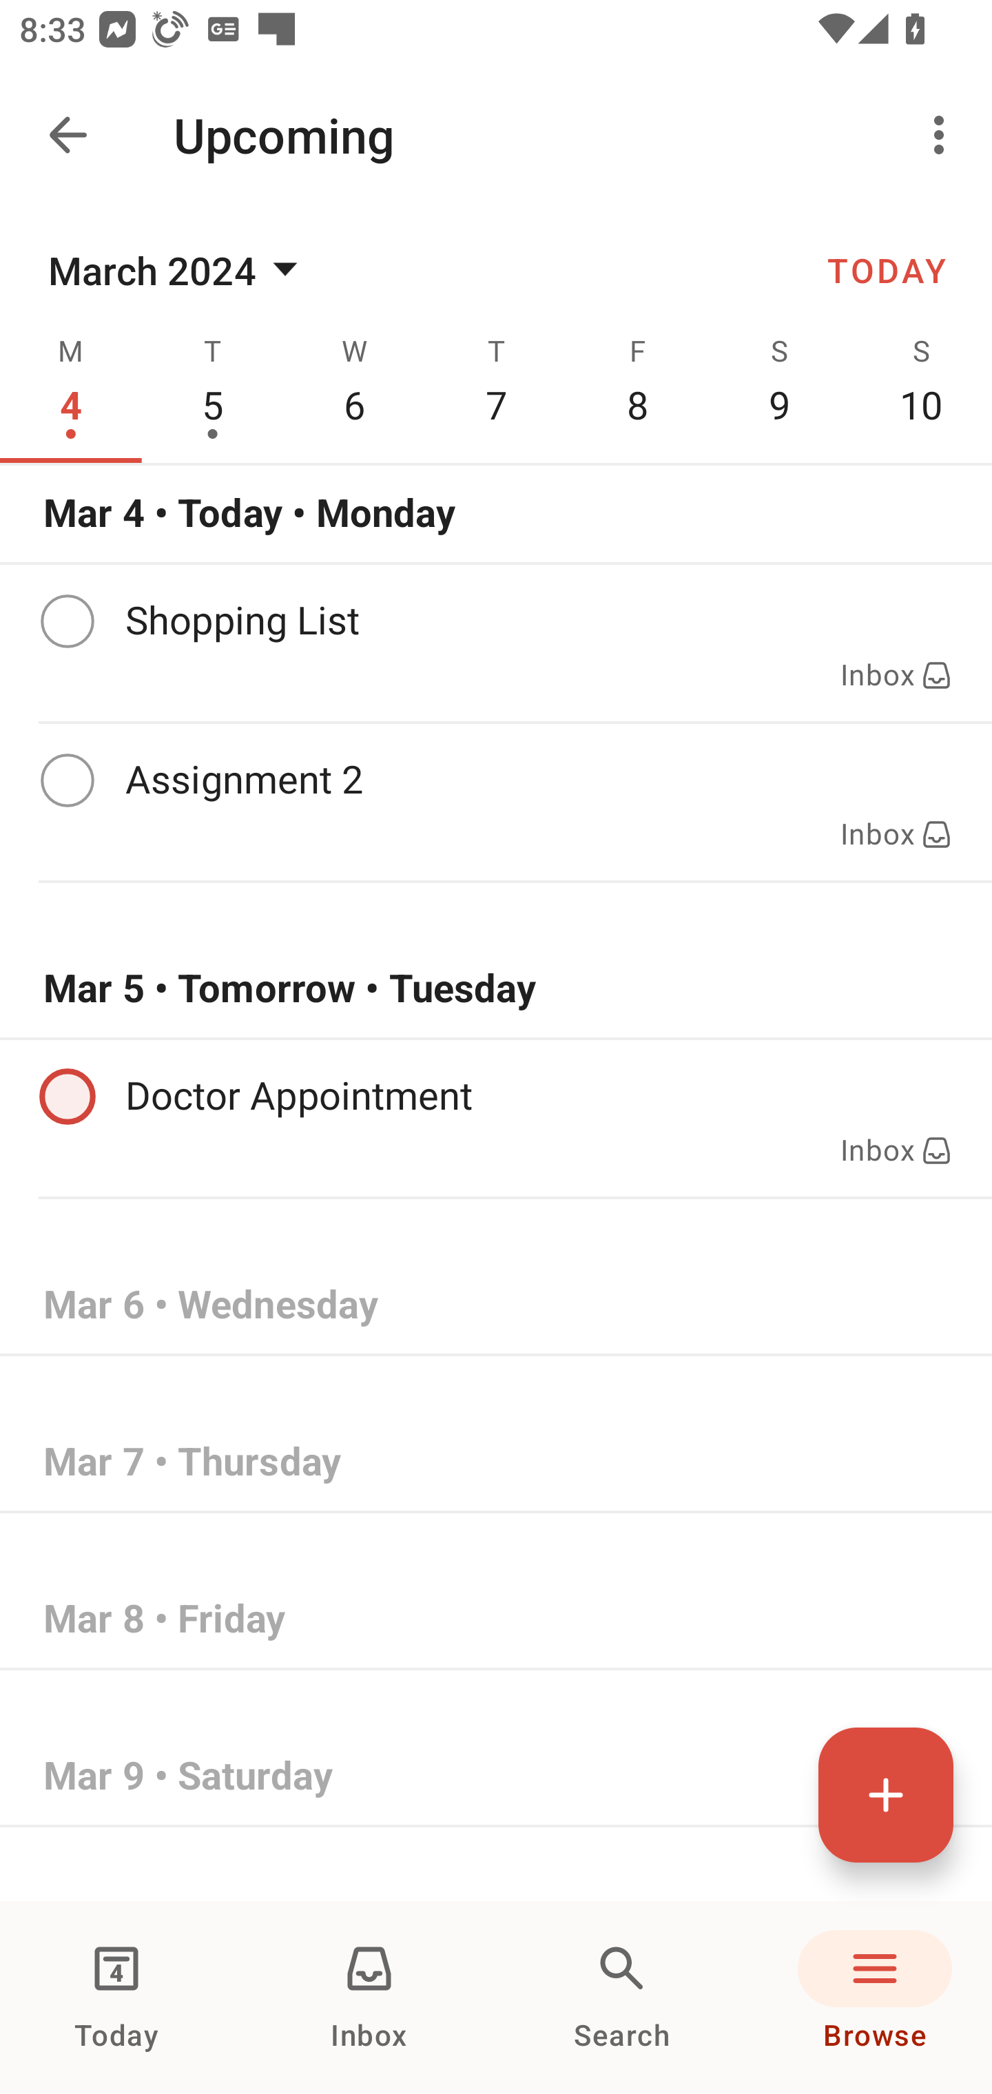  What do you see at coordinates (496, 642) in the screenshot?
I see `Complete Shopping List Inbox` at bounding box center [496, 642].